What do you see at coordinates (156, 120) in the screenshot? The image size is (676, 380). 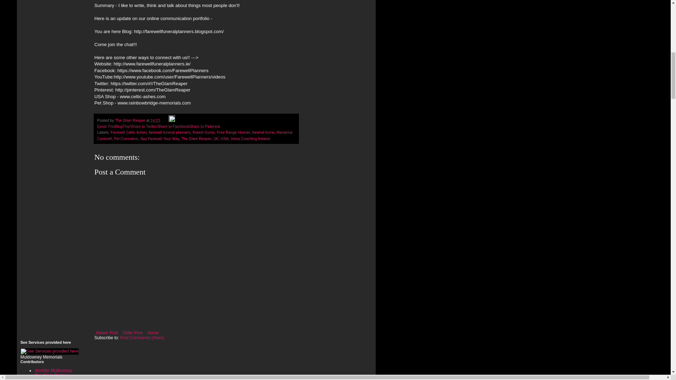 I see `14:23` at bounding box center [156, 120].